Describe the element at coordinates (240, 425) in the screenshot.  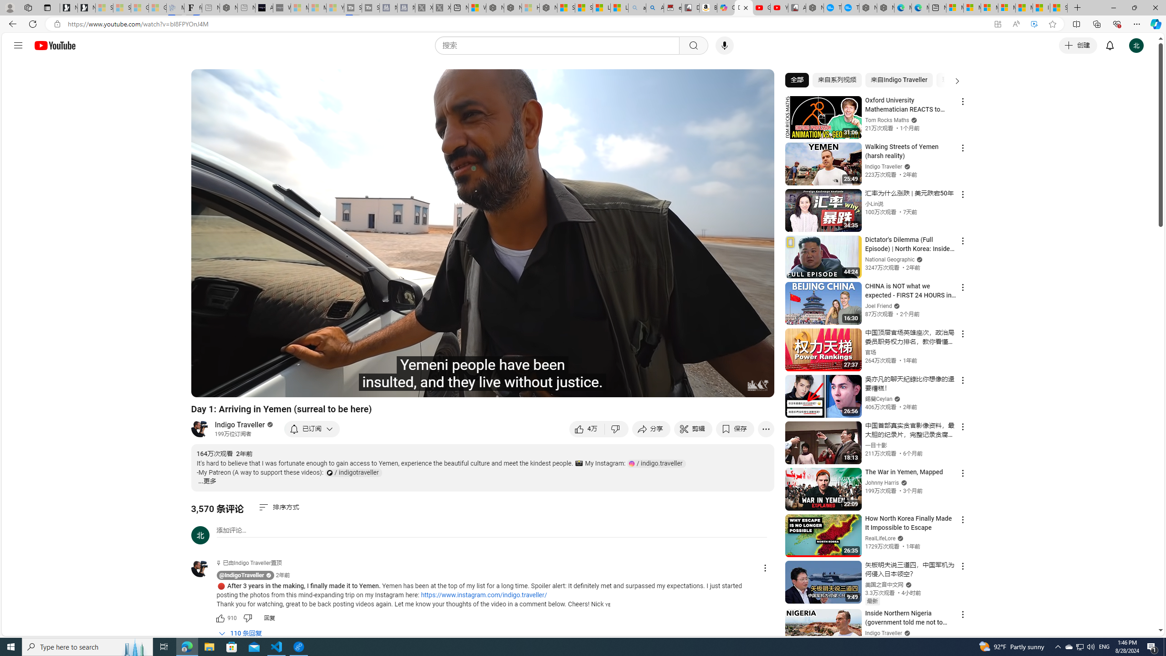
I see `Indigo Traveller` at that location.